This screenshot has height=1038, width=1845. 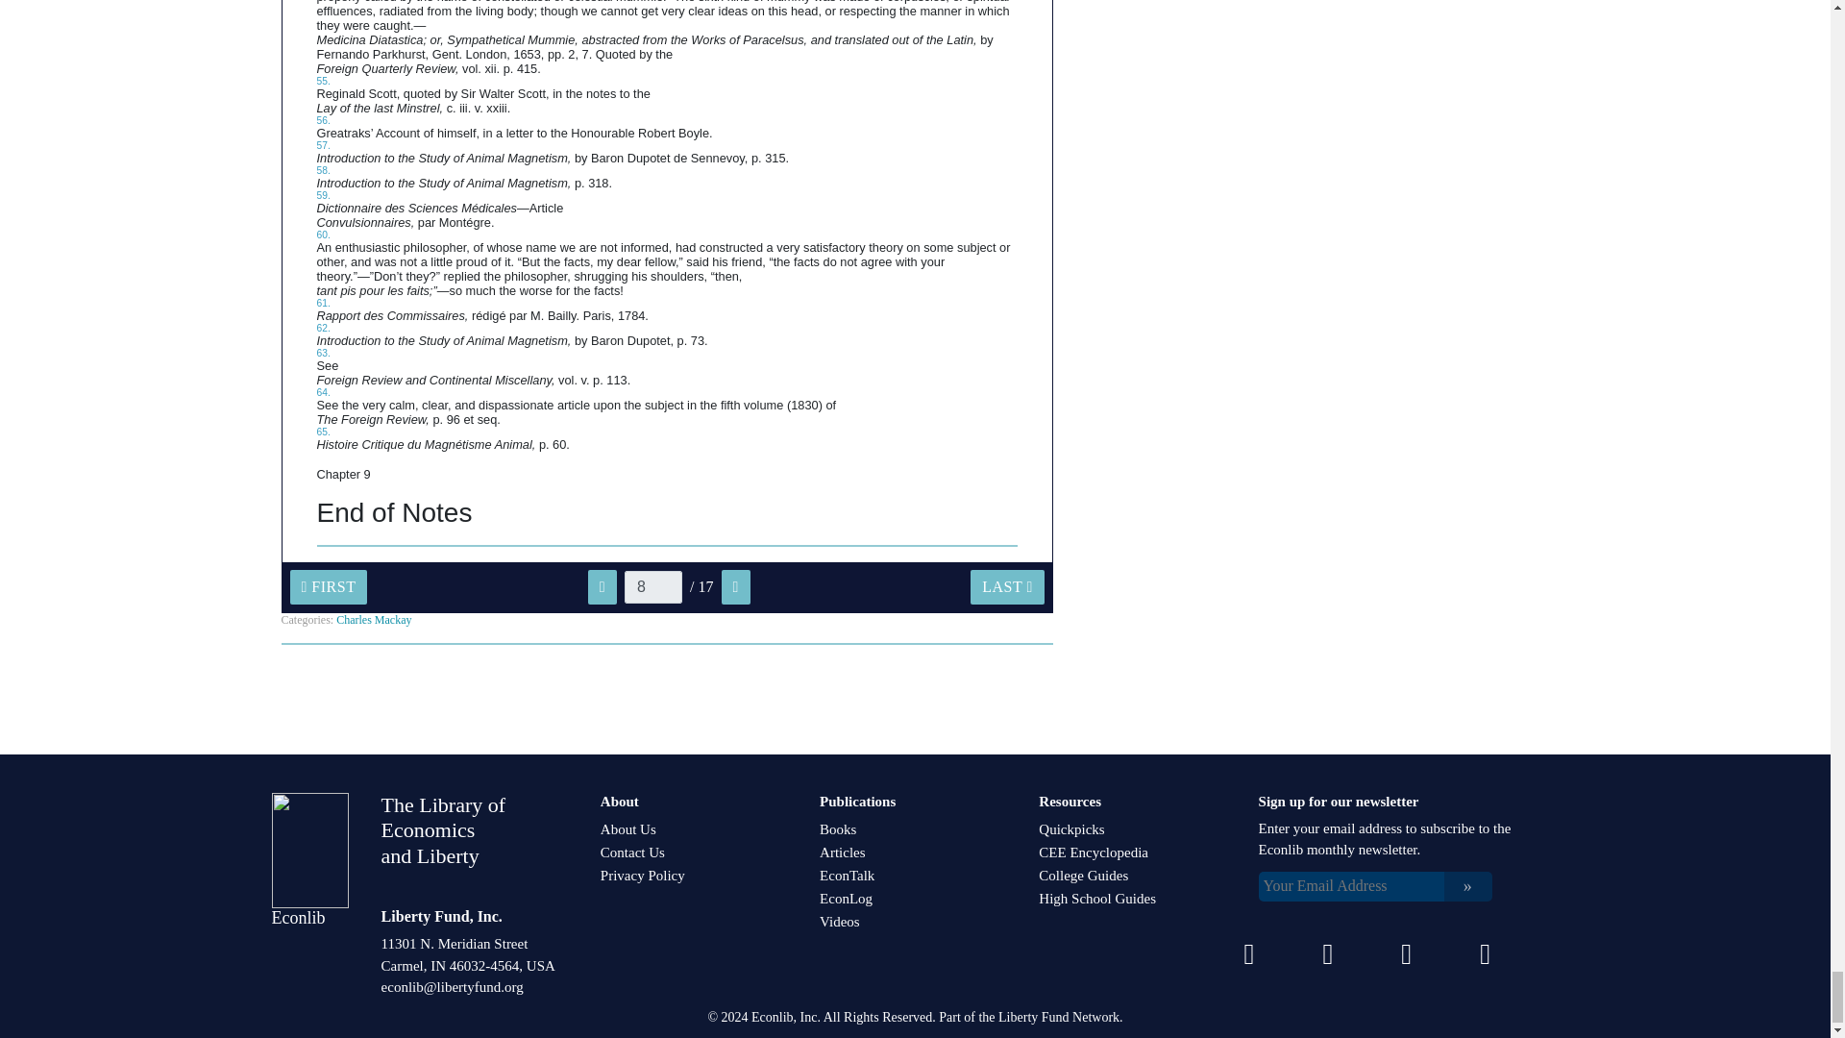 What do you see at coordinates (323, 302) in the screenshot?
I see `Return to text` at bounding box center [323, 302].